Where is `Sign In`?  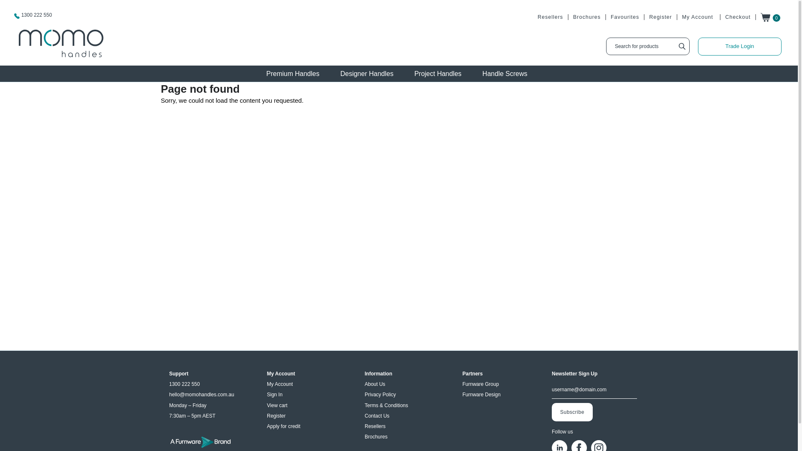 Sign In is located at coordinates (275, 395).